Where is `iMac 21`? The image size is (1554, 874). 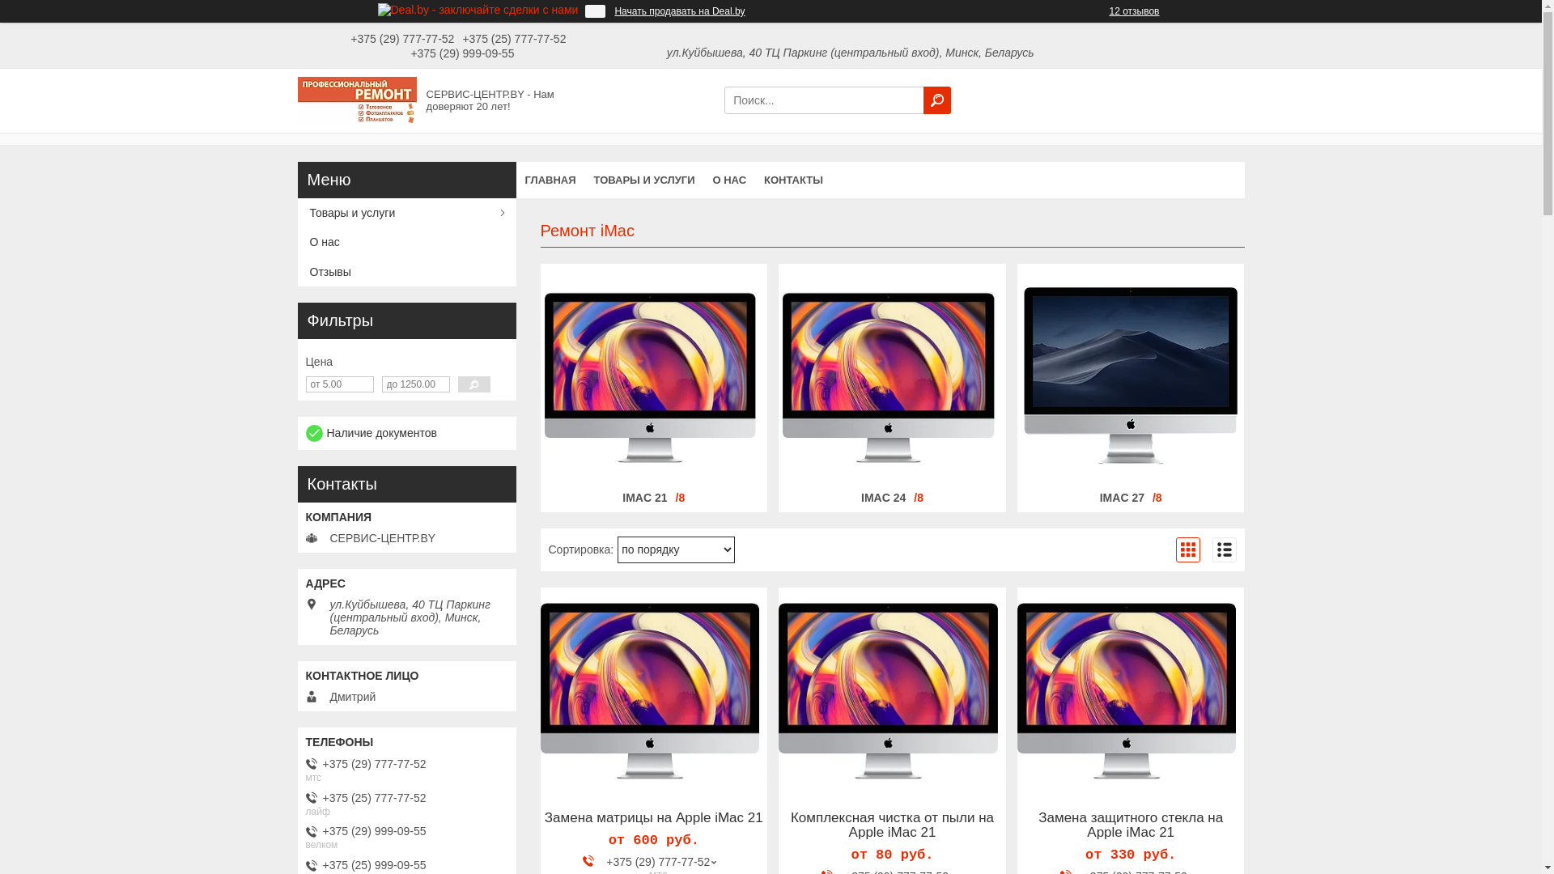
iMac 21 is located at coordinates (654, 375).